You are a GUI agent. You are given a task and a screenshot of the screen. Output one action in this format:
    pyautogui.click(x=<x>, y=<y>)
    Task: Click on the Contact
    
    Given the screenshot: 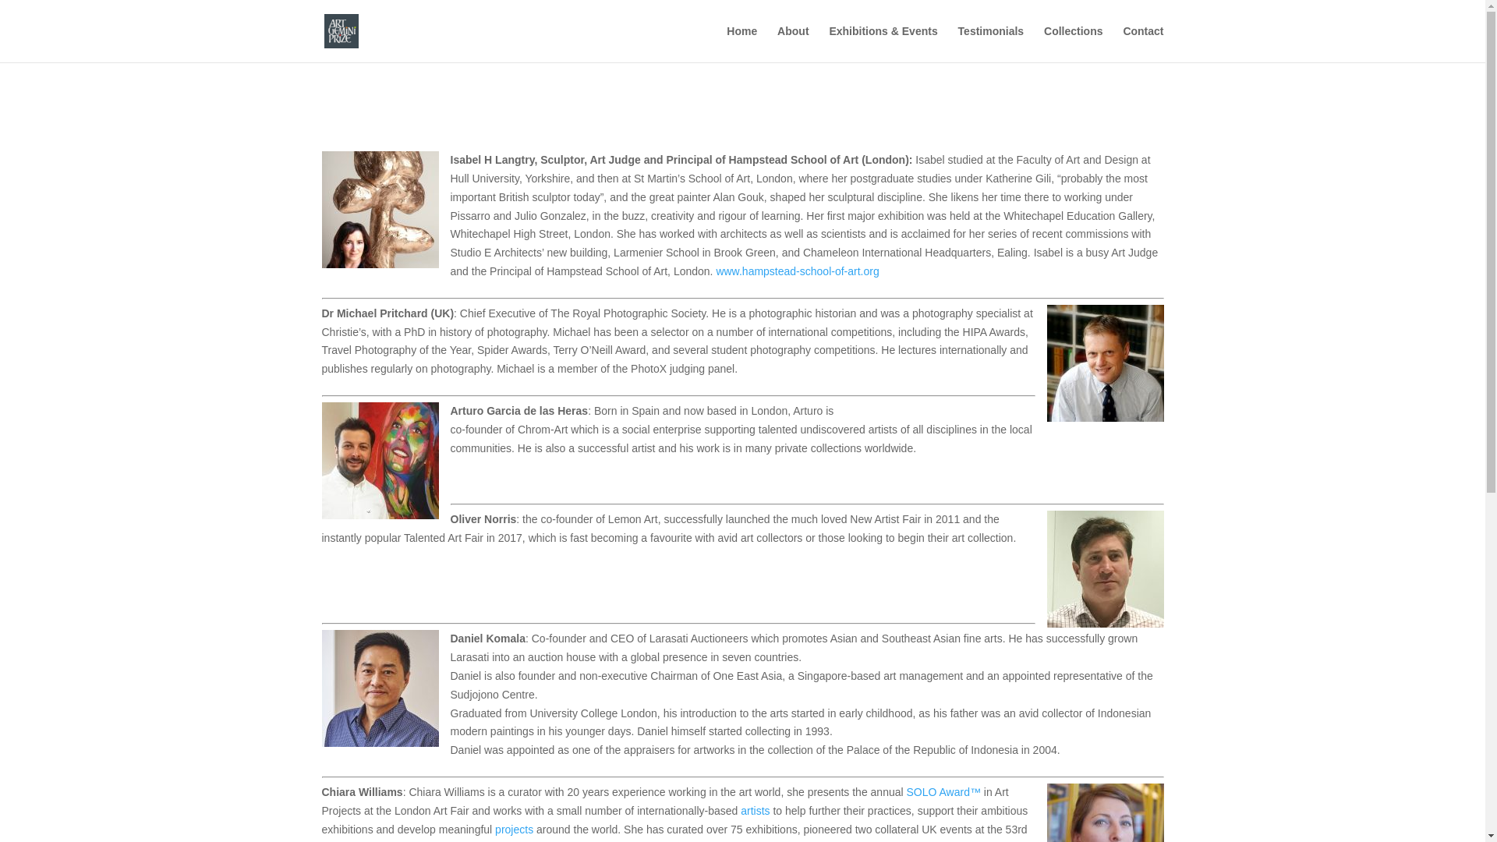 What is the action you would take?
    pyautogui.click(x=1143, y=44)
    